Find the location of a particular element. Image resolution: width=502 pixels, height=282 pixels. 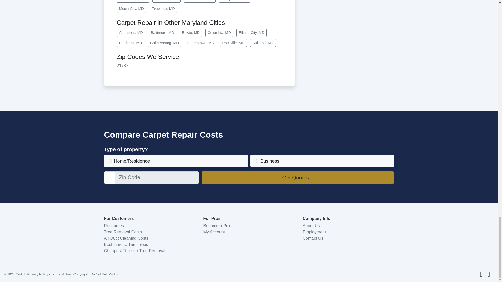

Annapolis, MD is located at coordinates (131, 33).